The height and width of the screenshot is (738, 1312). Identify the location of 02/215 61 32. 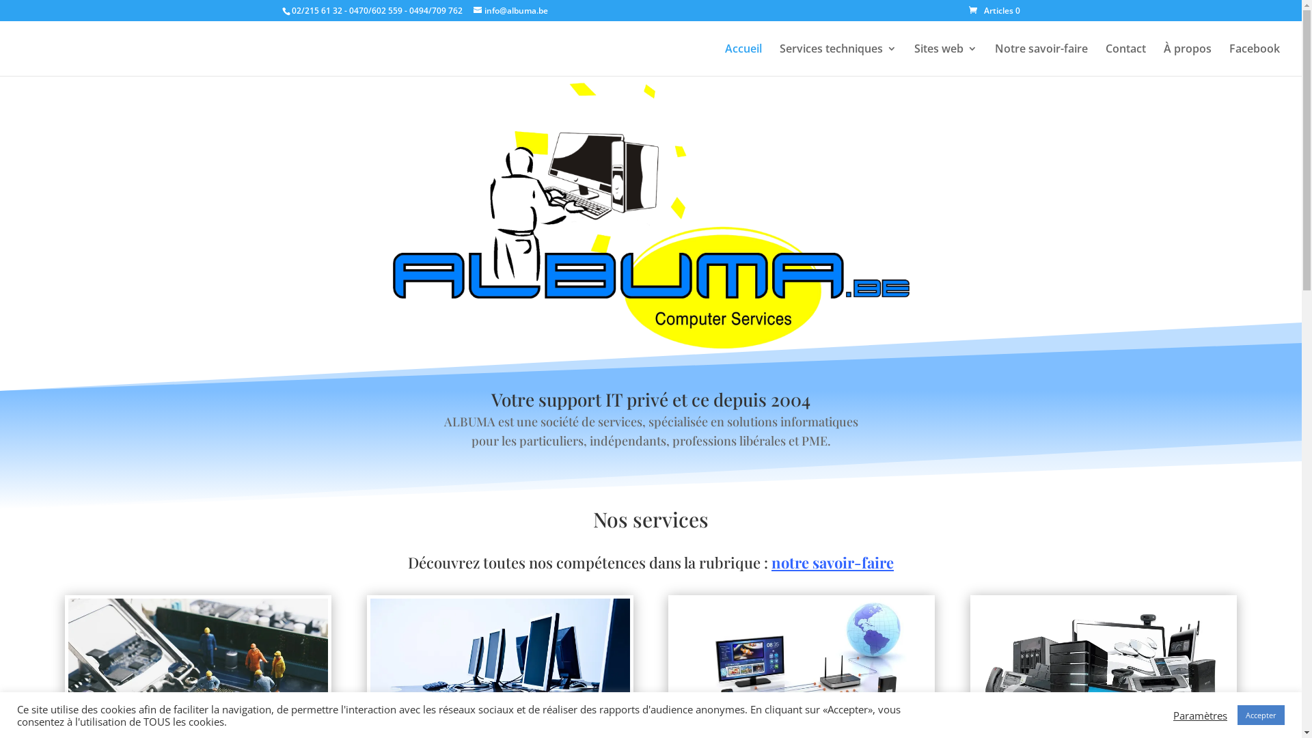
(316, 11).